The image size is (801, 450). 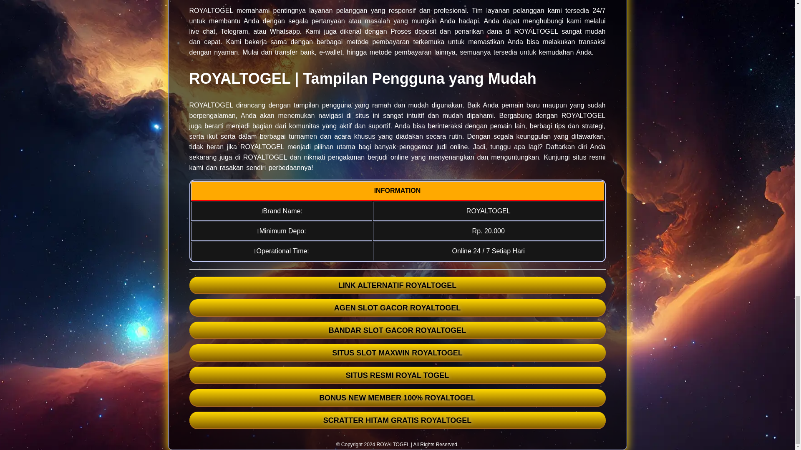 What do you see at coordinates (397, 420) in the screenshot?
I see `SCRATTER HITAM GRATIS ROYALTOGEL` at bounding box center [397, 420].